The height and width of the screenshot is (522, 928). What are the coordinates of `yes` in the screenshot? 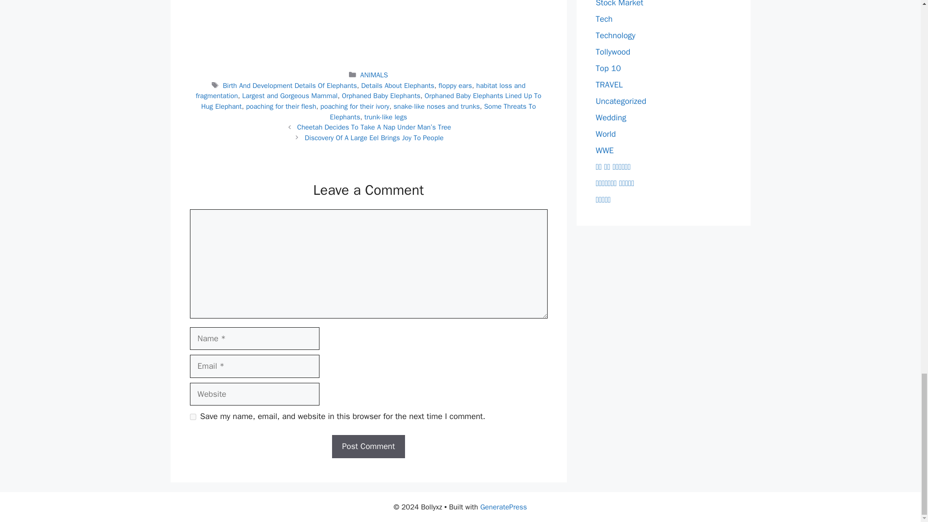 It's located at (192, 417).